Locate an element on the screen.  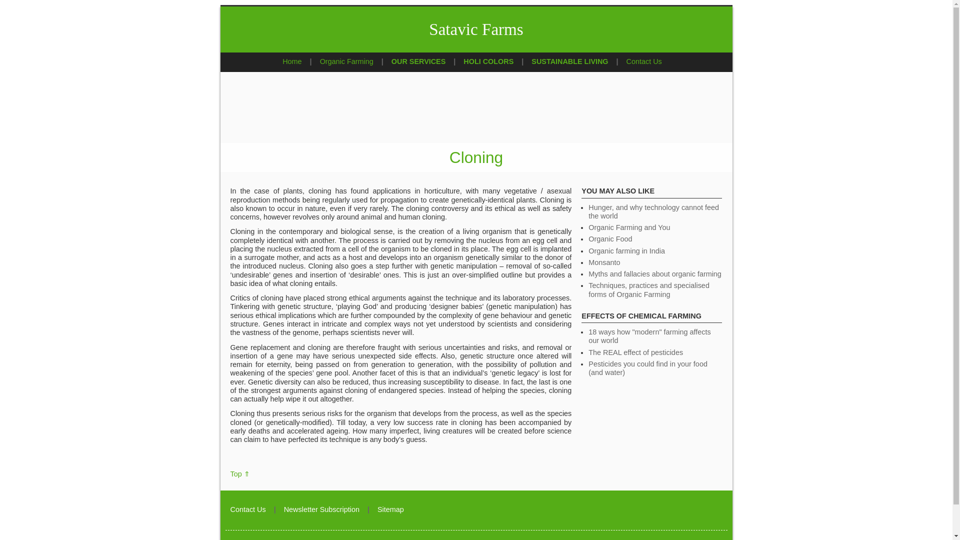
18 ways how "modern" farming affects our world is located at coordinates (649, 336).